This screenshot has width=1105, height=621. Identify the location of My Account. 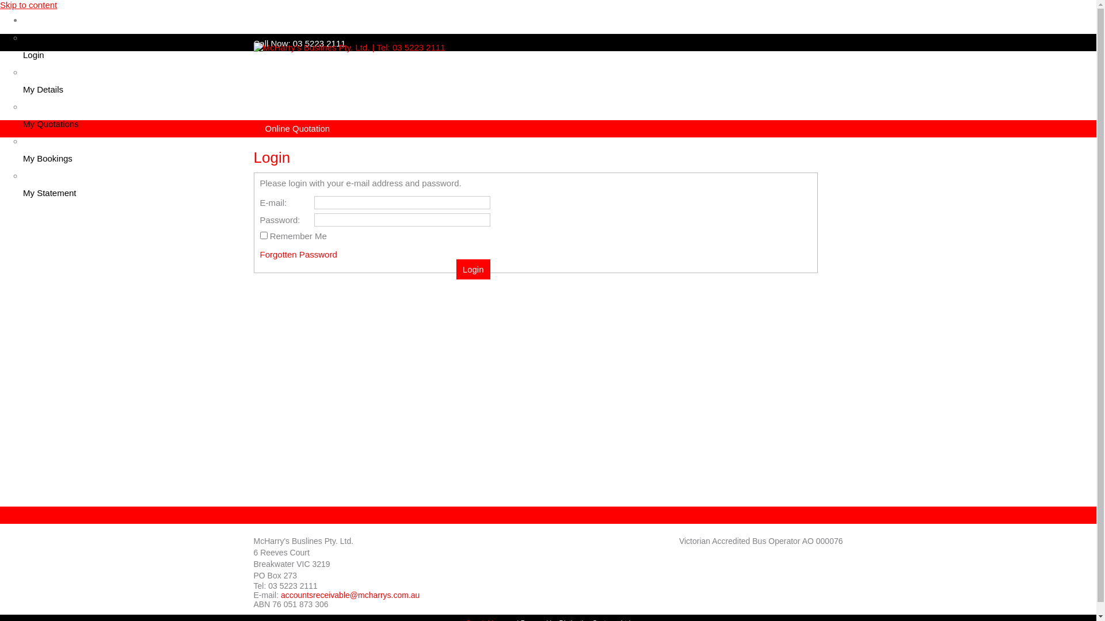
(45, 20).